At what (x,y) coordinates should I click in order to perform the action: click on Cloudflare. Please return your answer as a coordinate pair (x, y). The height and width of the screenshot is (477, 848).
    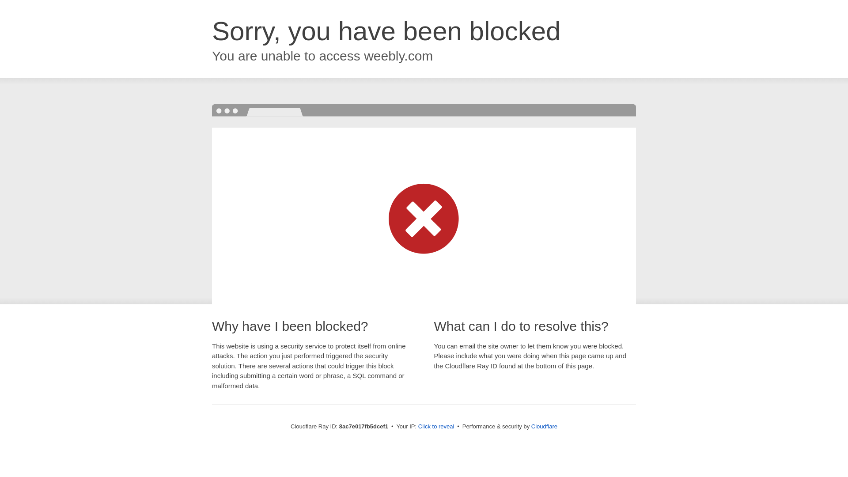
    Looking at the image, I should click on (544, 426).